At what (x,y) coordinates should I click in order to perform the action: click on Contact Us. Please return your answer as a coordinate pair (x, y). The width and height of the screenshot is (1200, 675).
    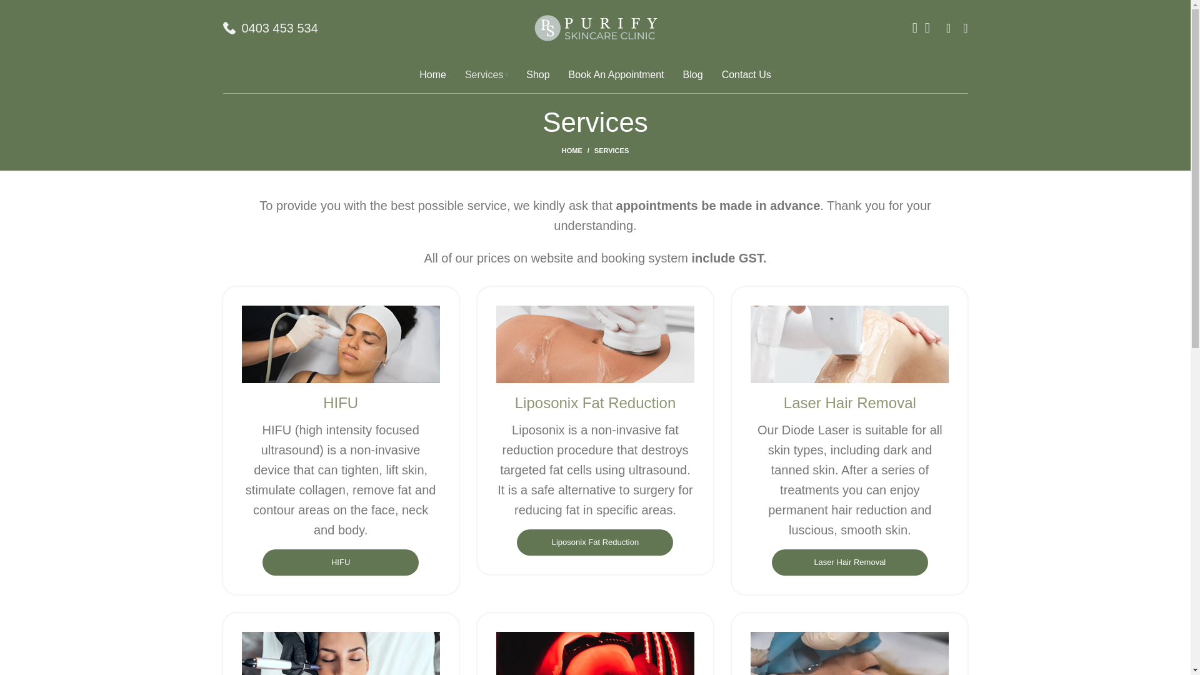
    Looking at the image, I should click on (746, 75).